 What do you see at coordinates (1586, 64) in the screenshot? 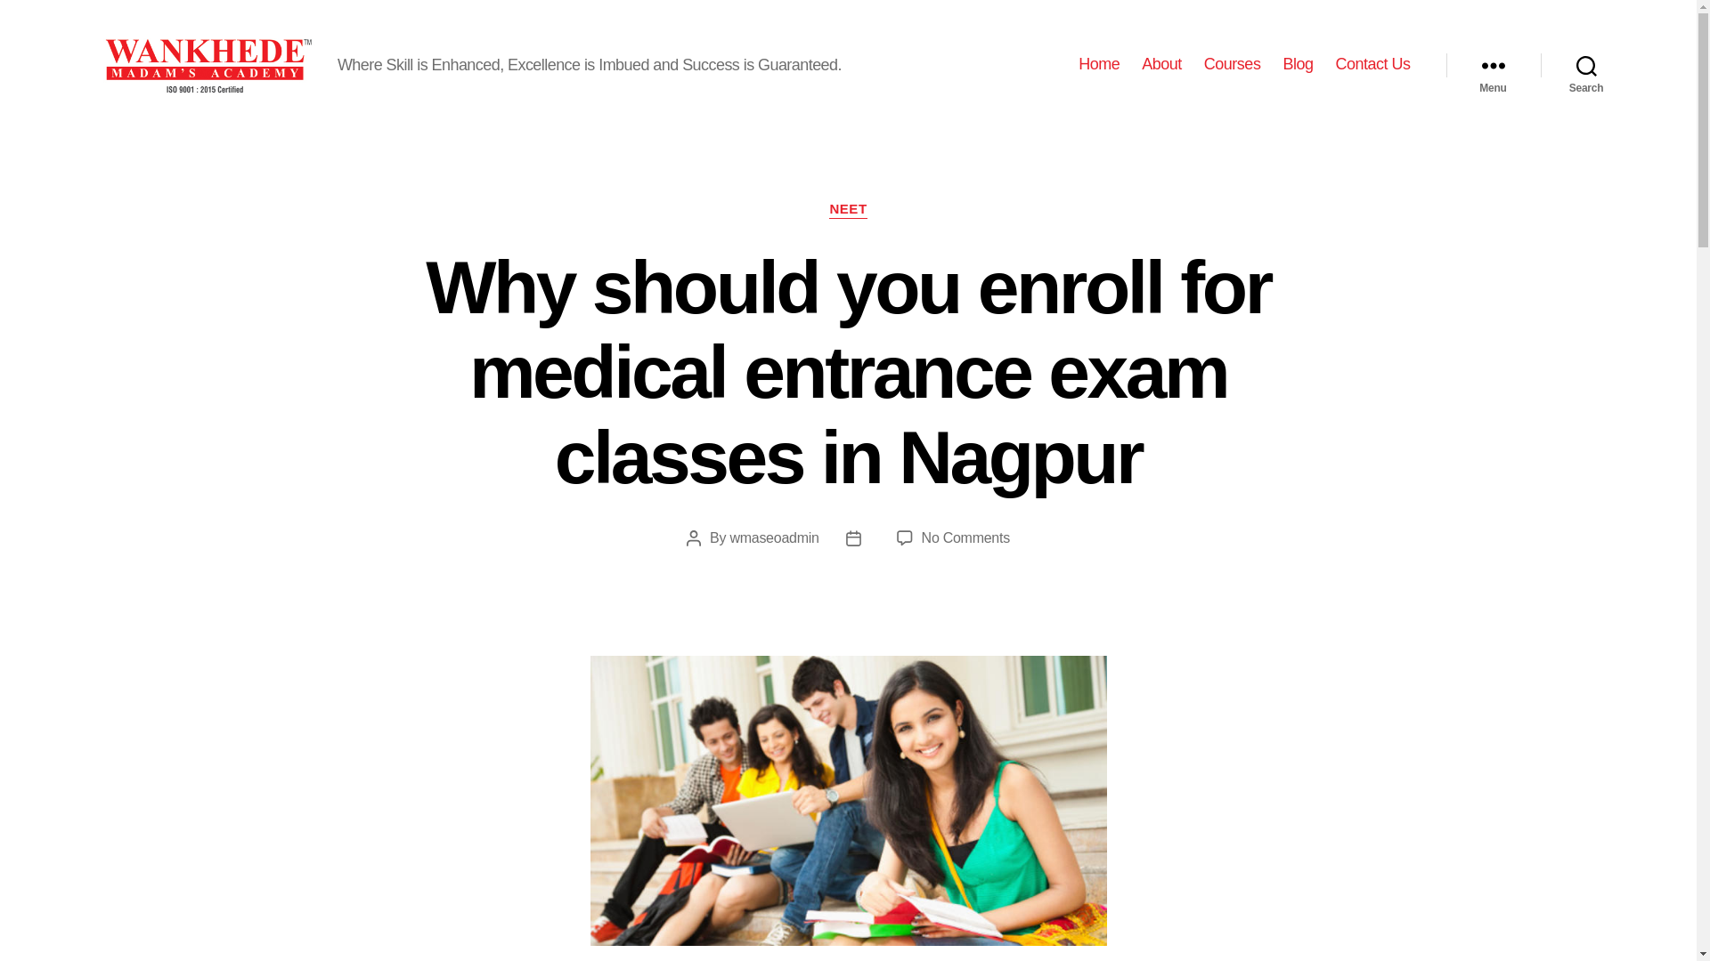
I see `Search` at bounding box center [1586, 64].